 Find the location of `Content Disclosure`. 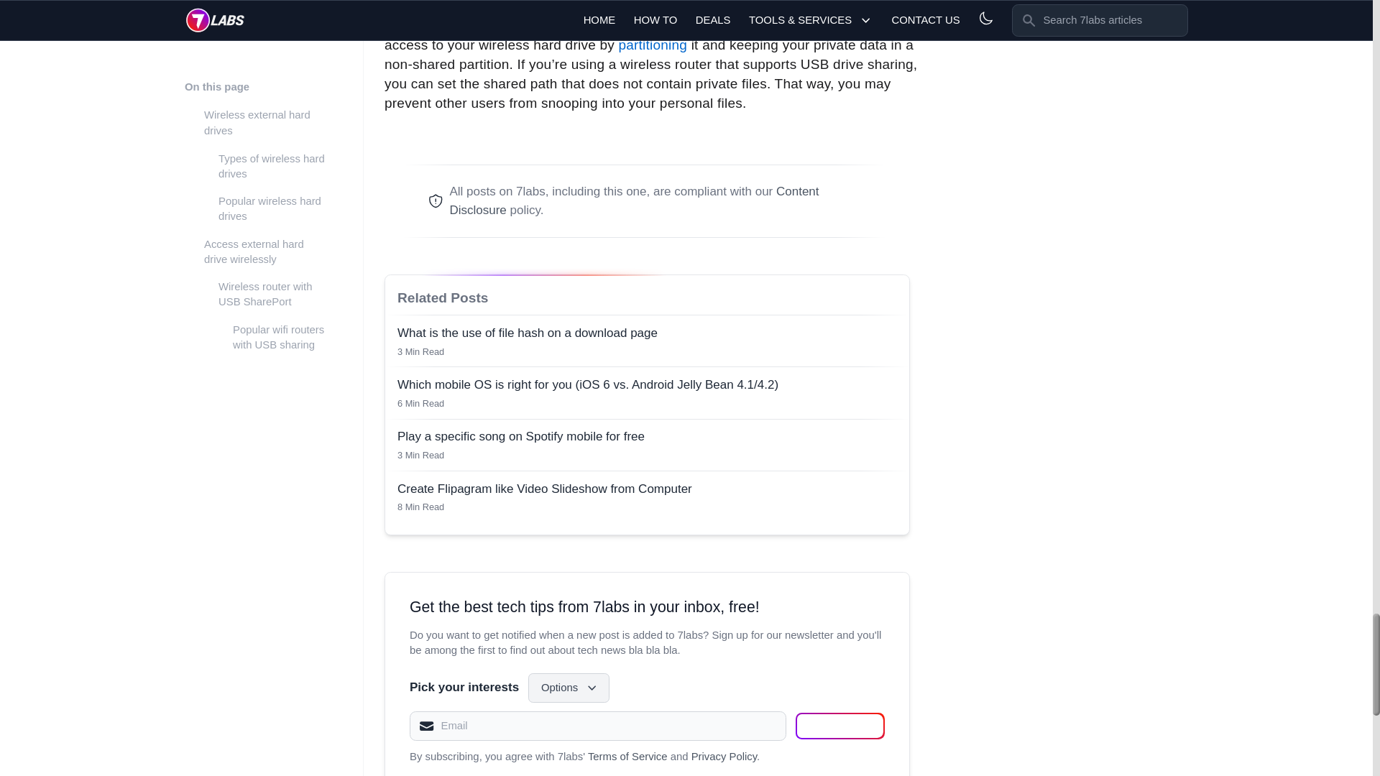

Content Disclosure is located at coordinates (634, 201).